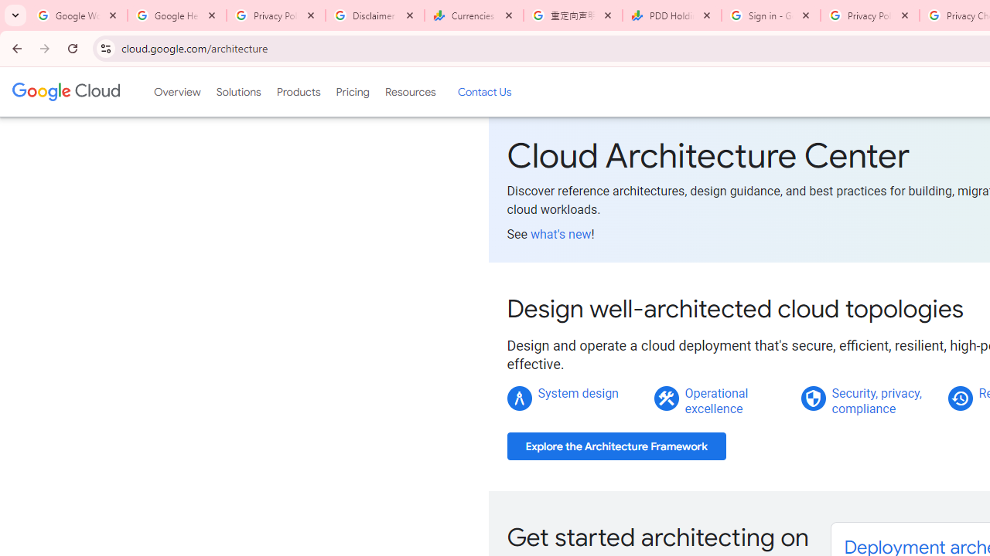  Describe the element at coordinates (876, 401) in the screenshot. I see `Security, privacy, compliance` at that location.